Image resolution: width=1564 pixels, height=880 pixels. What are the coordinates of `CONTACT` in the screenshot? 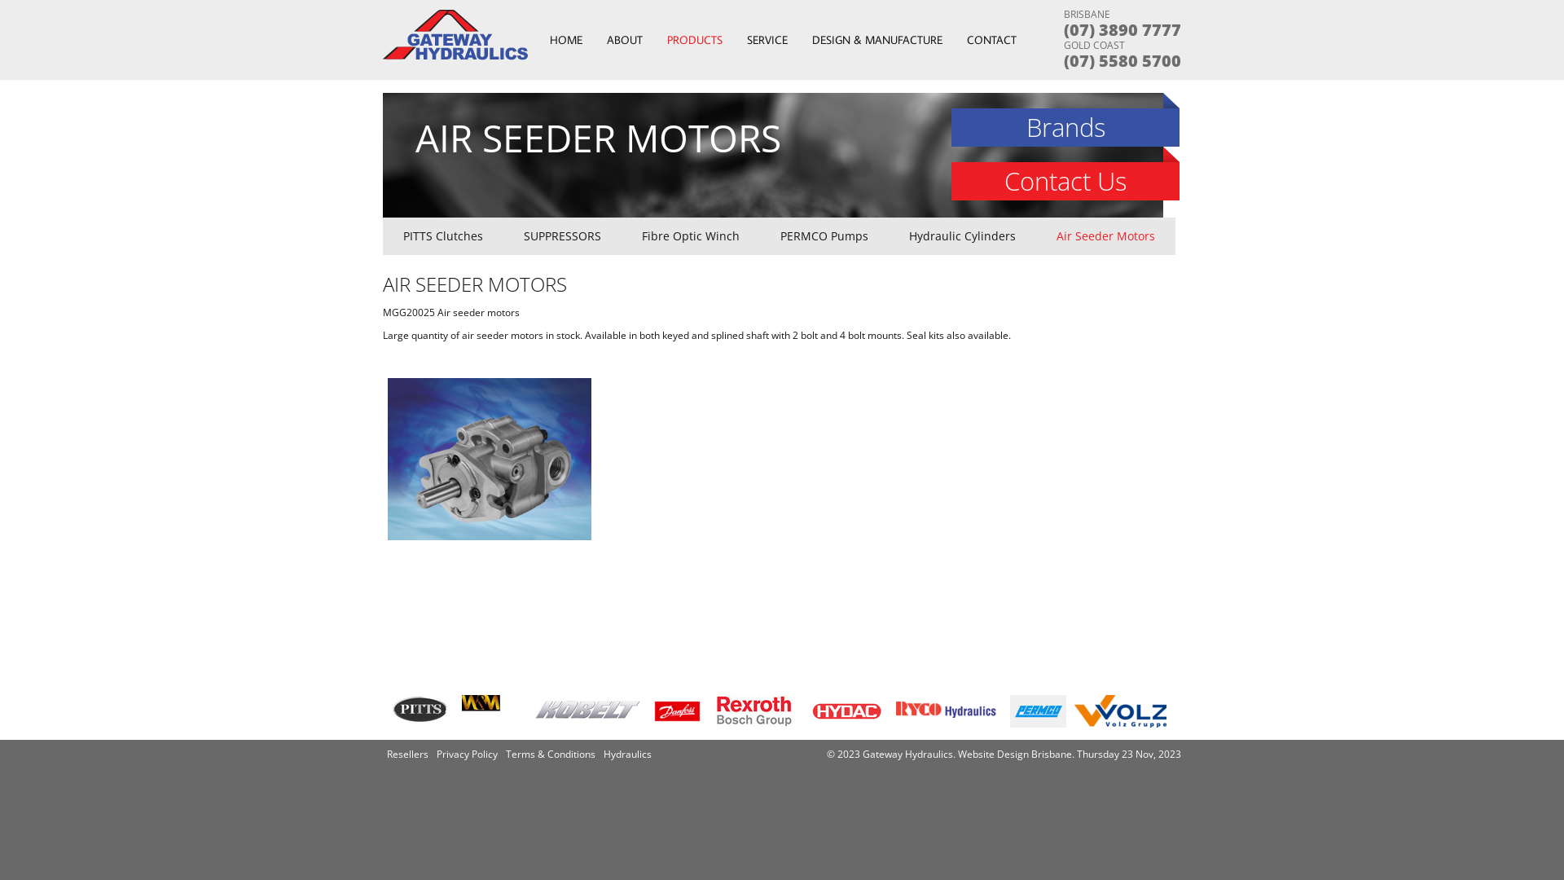 It's located at (992, 40).